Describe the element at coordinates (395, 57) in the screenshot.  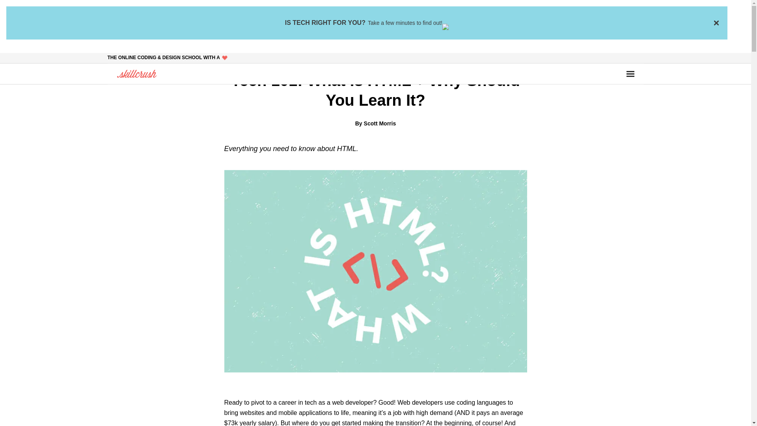
I see `Coding Languages And Tools` at that location.